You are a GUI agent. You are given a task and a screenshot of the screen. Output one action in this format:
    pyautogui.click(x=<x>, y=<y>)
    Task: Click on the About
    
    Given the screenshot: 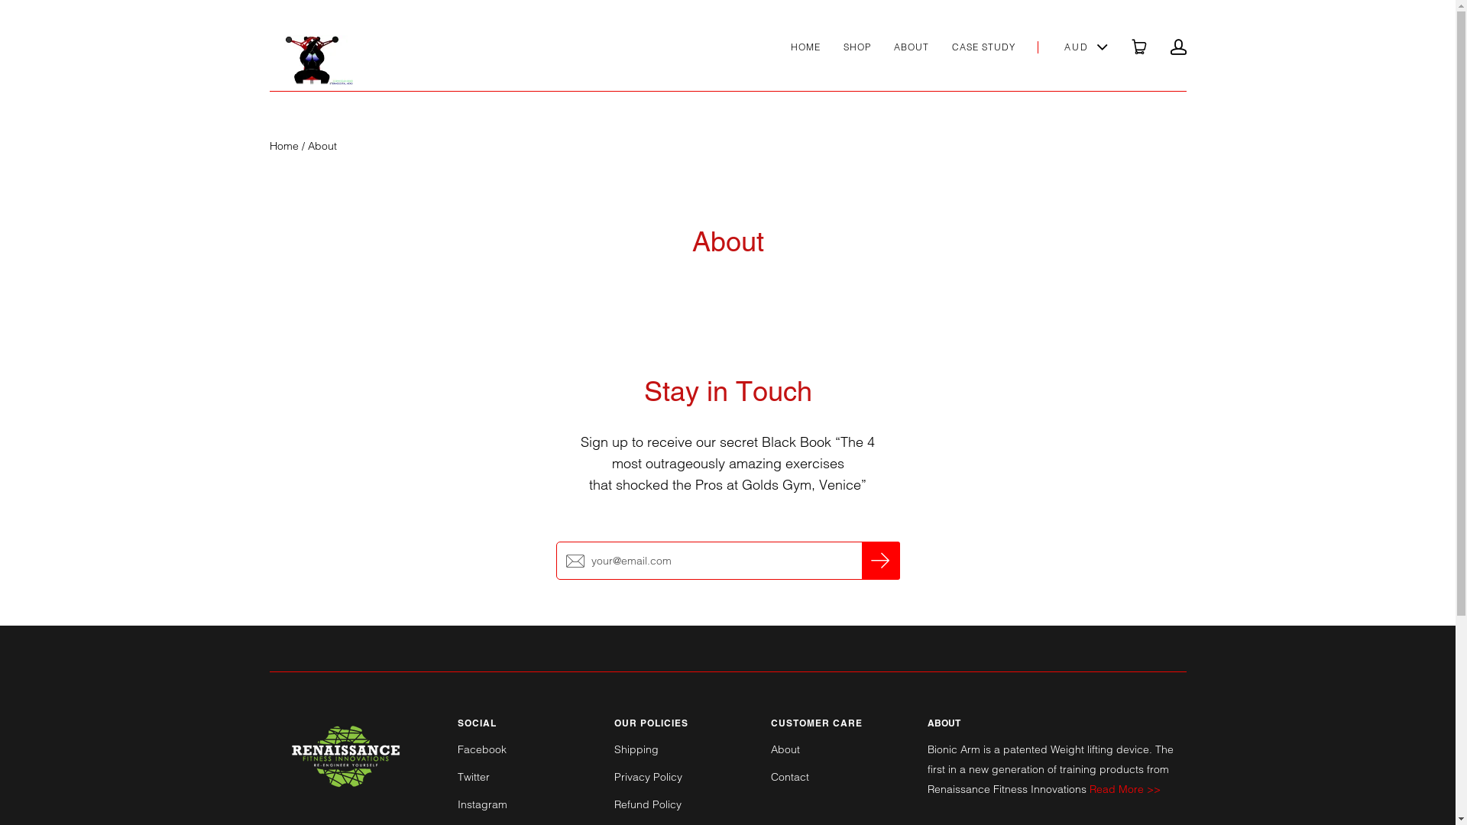 What is the action you would take?
    pyautogui.click(x=785, y=749)
    